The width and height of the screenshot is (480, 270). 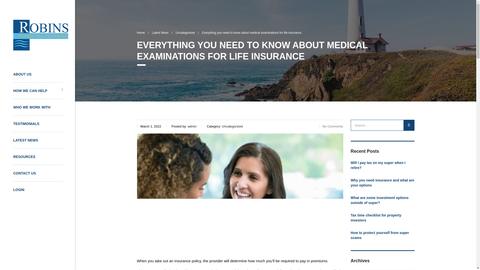 I want to click on Go to the Uncategorized category archives., so click(x=185, y=33).